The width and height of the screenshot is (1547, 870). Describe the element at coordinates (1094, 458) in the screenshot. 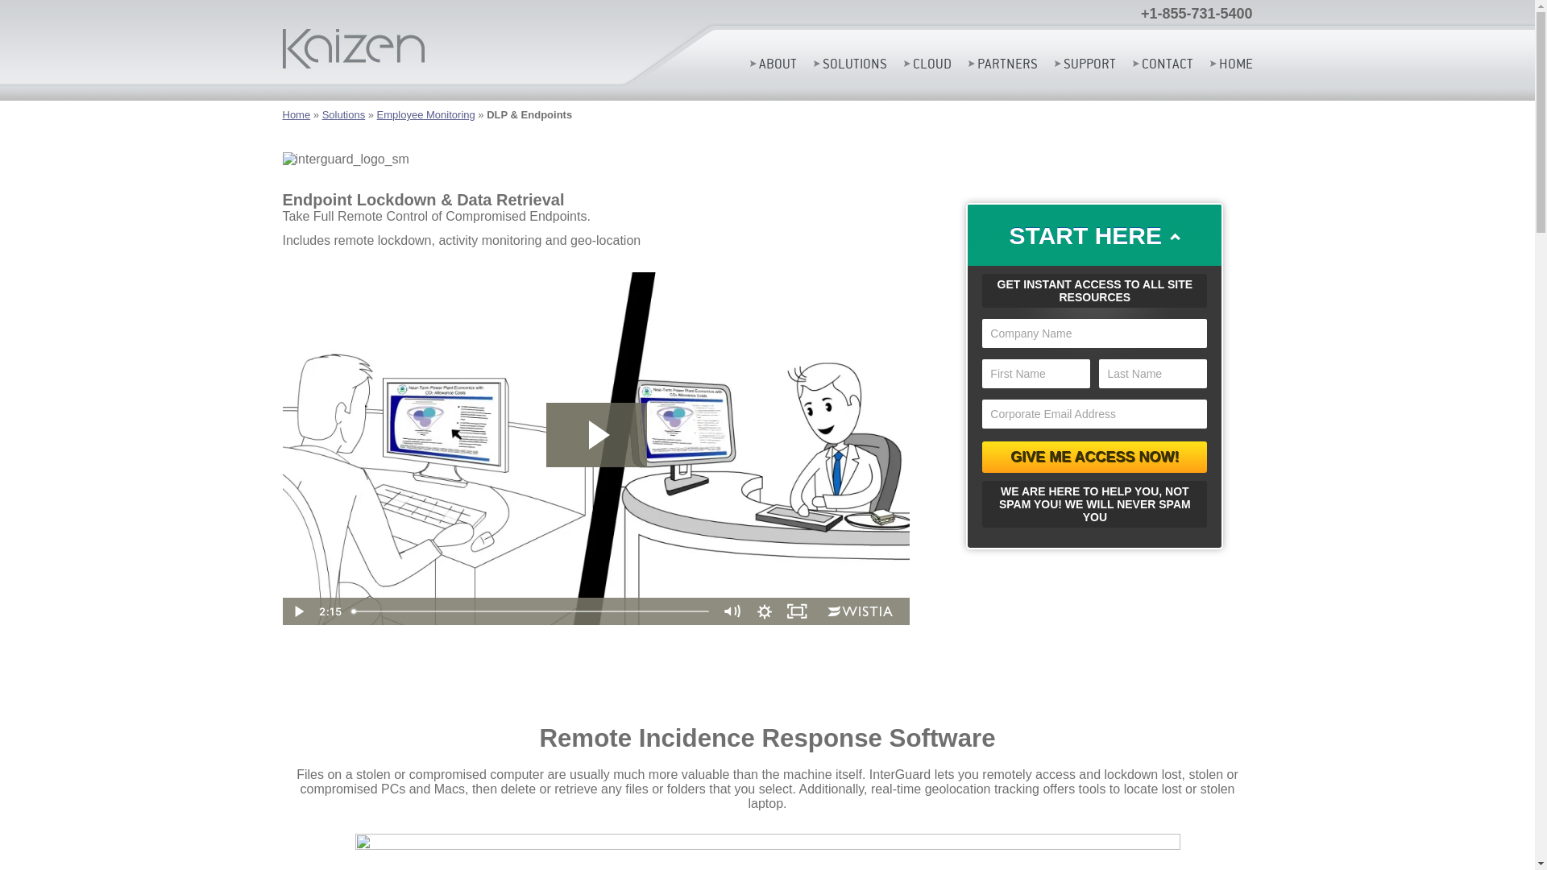

I see `GIVE ME ACCESS NOW!` at that location.